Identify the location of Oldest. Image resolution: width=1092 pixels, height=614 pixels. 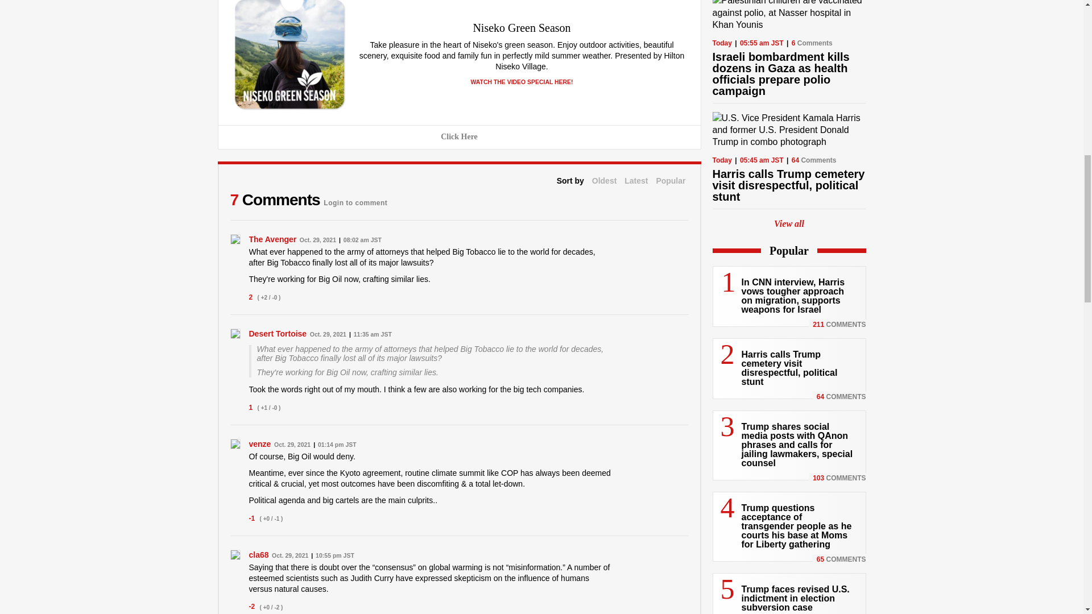
(604, 181).